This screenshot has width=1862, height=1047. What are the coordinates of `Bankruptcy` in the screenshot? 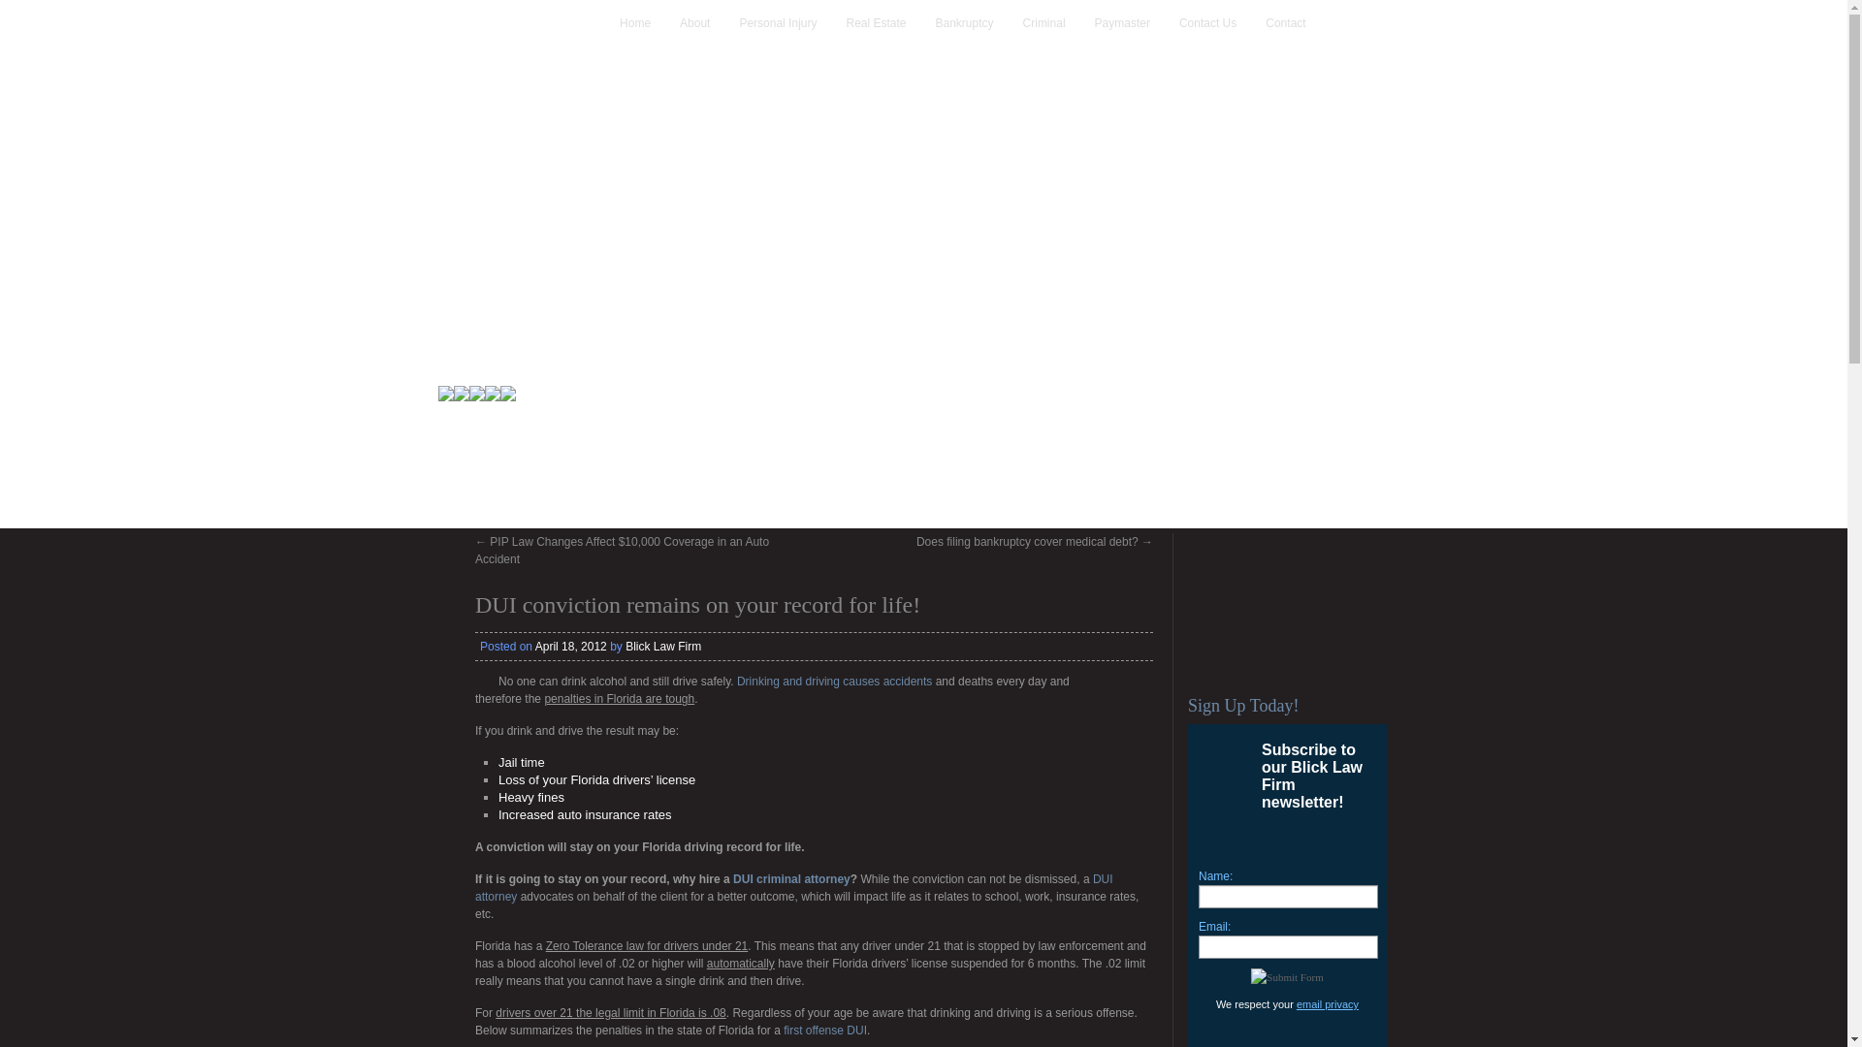 It's located at (964, 23).